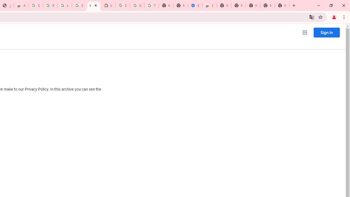 This screenshot has height=197, width=350. What do you see at coordinates (305, 32) in the screenshot?
I see `Google Apps` at bounding box center [305, 32].